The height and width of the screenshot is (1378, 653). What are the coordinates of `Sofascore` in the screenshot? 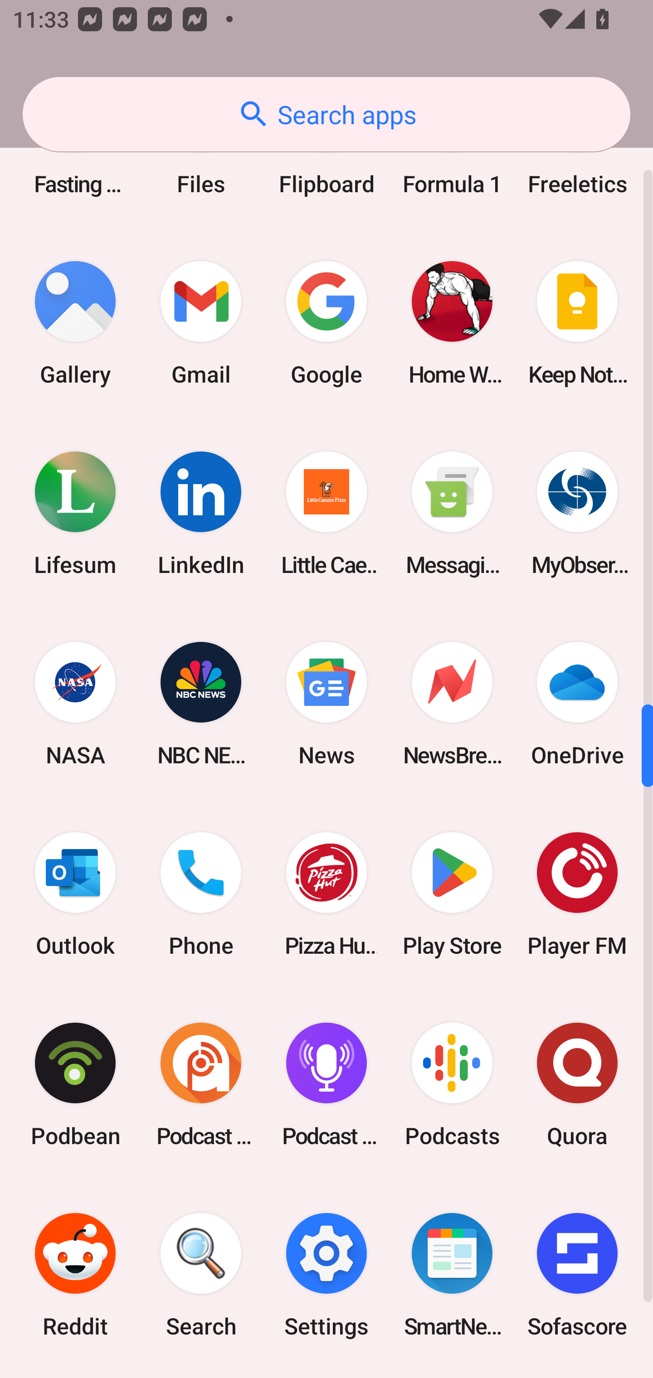 It's located at (577, 1275).